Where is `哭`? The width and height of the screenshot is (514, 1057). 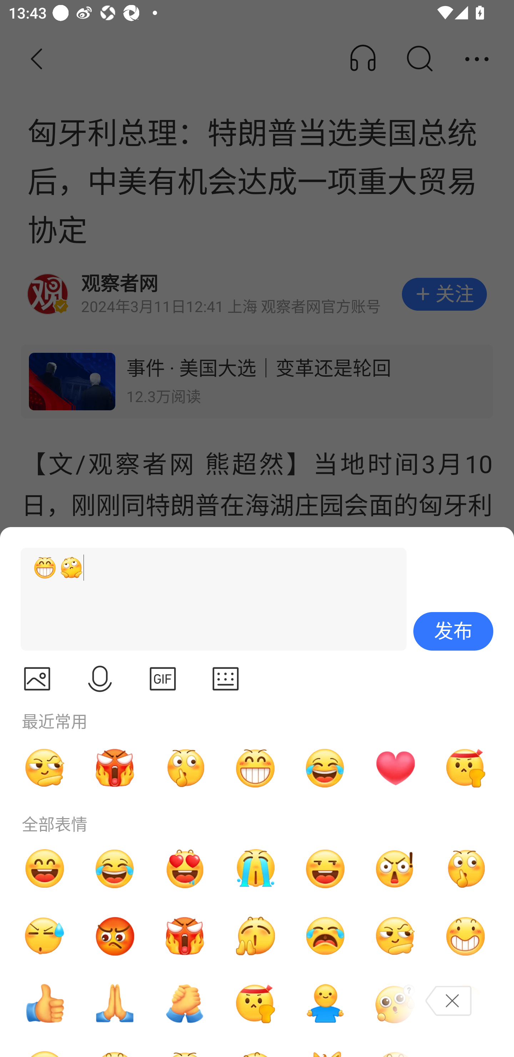 哭 is located at coordinates (255, 868).